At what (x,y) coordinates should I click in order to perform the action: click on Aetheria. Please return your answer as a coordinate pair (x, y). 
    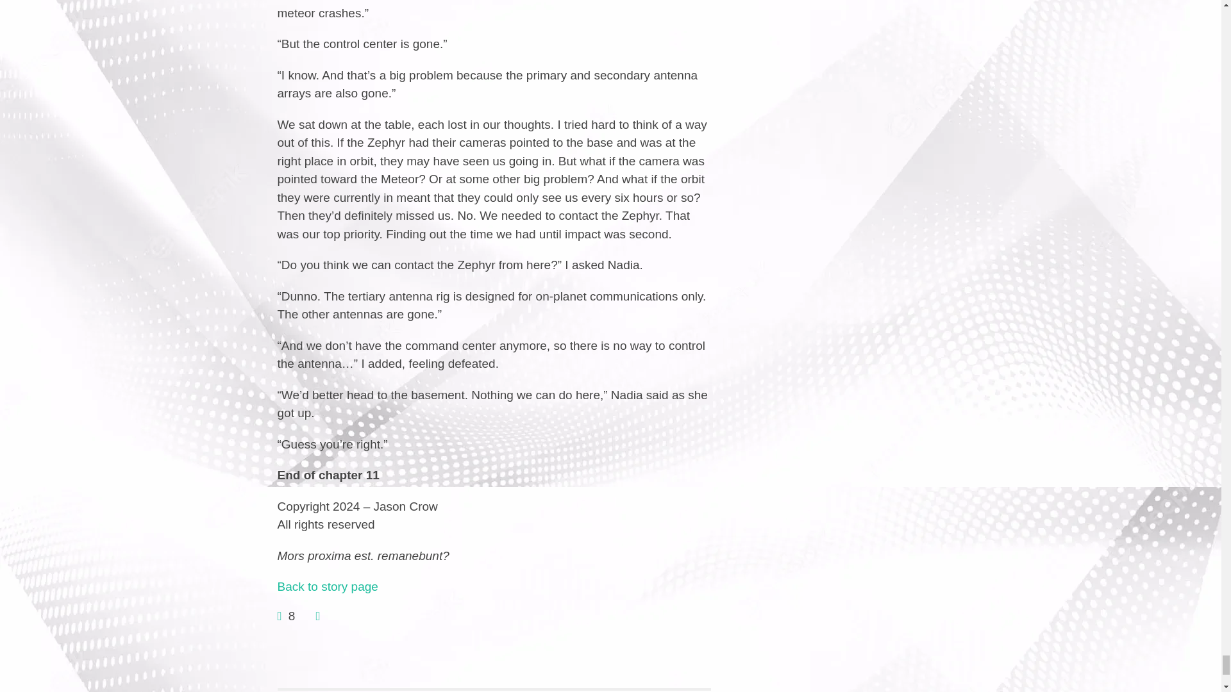
    Looking at the image, I should click on (327, 586).